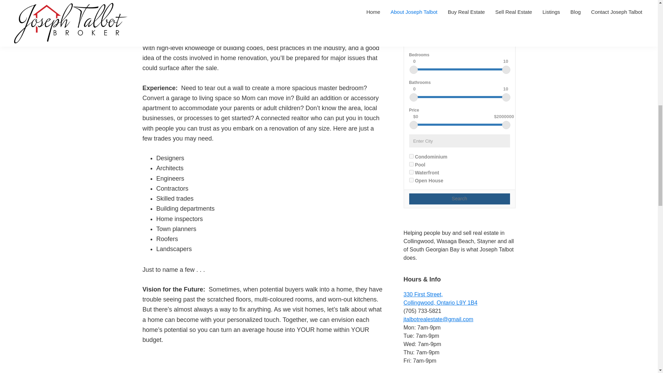 This screenshot has width=663, height=373. What do you see at coordinates (411, 172) in the screenshot?
I see `1` at bounding box center [411, 172].